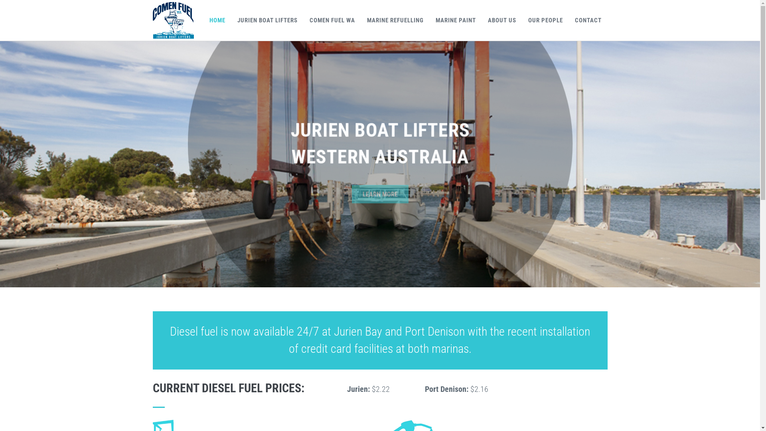 This screenshot has height=431, width=766. Describe the element at coordinates (588, 20) in the screenshot. I see `CONTACT` at that location.